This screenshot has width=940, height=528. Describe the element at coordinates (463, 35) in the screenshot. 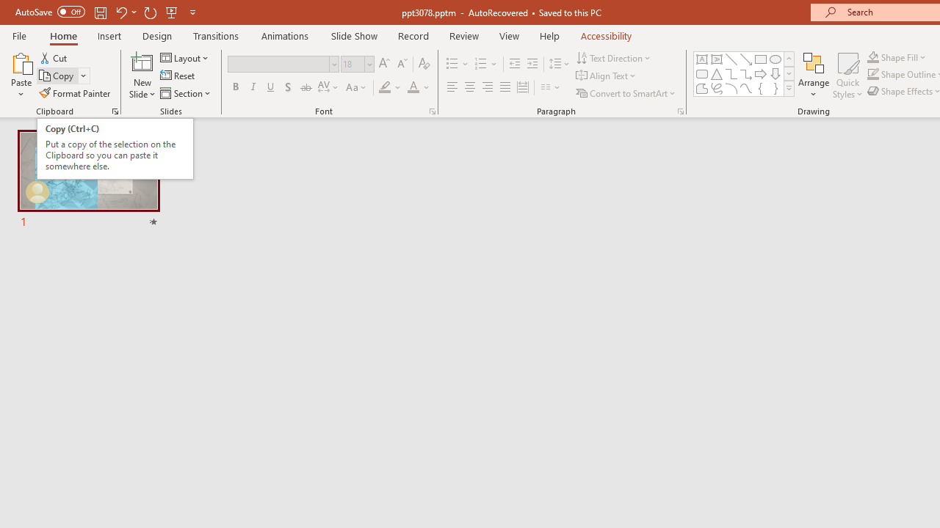

I see `Review` at that location.